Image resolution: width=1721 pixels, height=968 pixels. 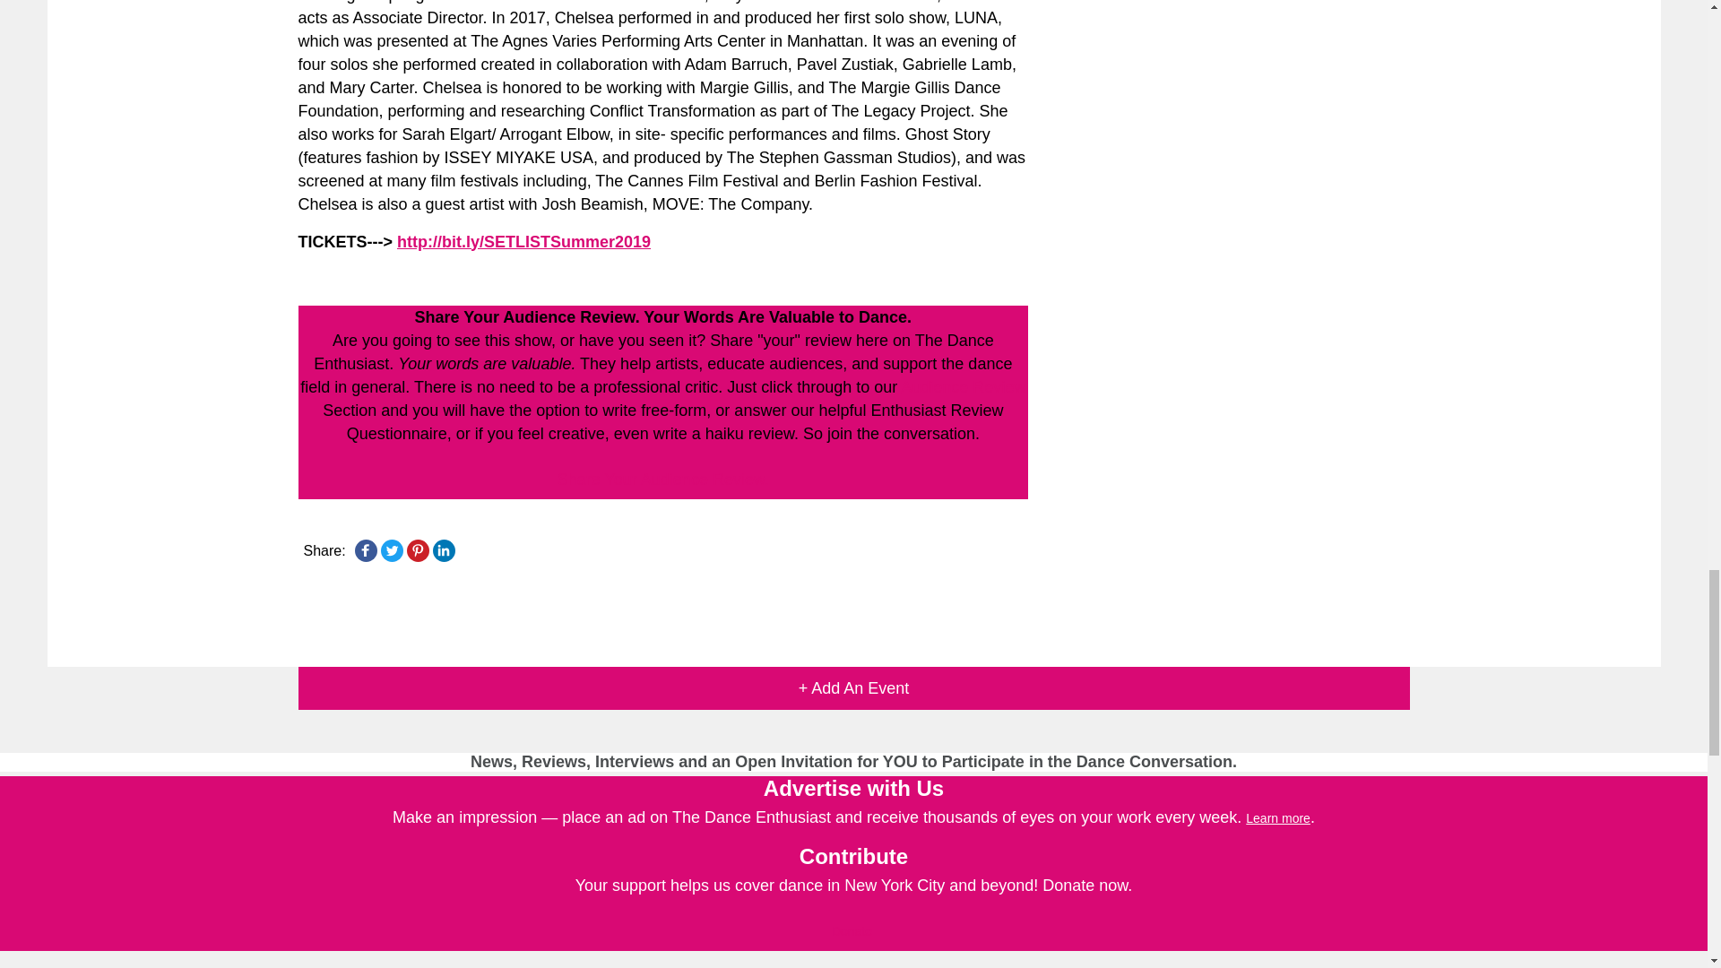 What do you see at coordinates (391, 550) in the screenshot?
I see `Twitter` at bounding box center [391, 550].